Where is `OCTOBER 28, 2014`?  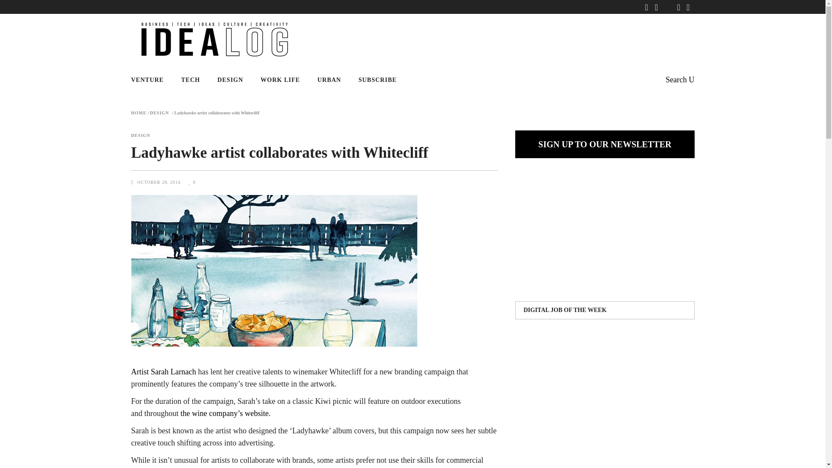
OCTOBER 28, 2014 is located at coordinates (159, 182).